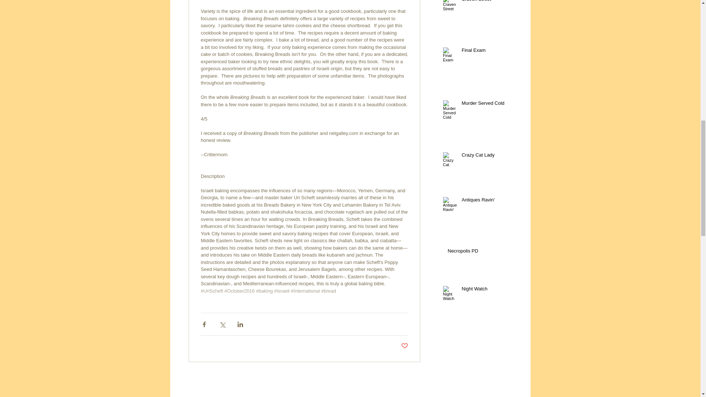  What do you see at coordinates (481, 252) in the screenshot?
I see `Necropolis PD` at bounding box center [481, 252].